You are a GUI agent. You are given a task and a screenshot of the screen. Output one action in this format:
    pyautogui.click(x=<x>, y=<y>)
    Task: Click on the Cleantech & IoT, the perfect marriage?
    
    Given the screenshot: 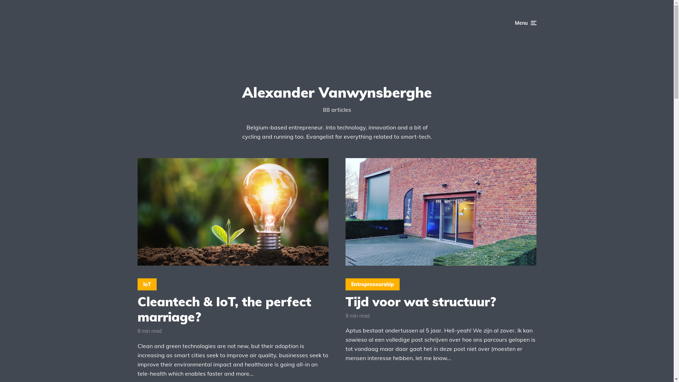 What is the action you would take?
    pyautogui.click(x=233, y=309)
    